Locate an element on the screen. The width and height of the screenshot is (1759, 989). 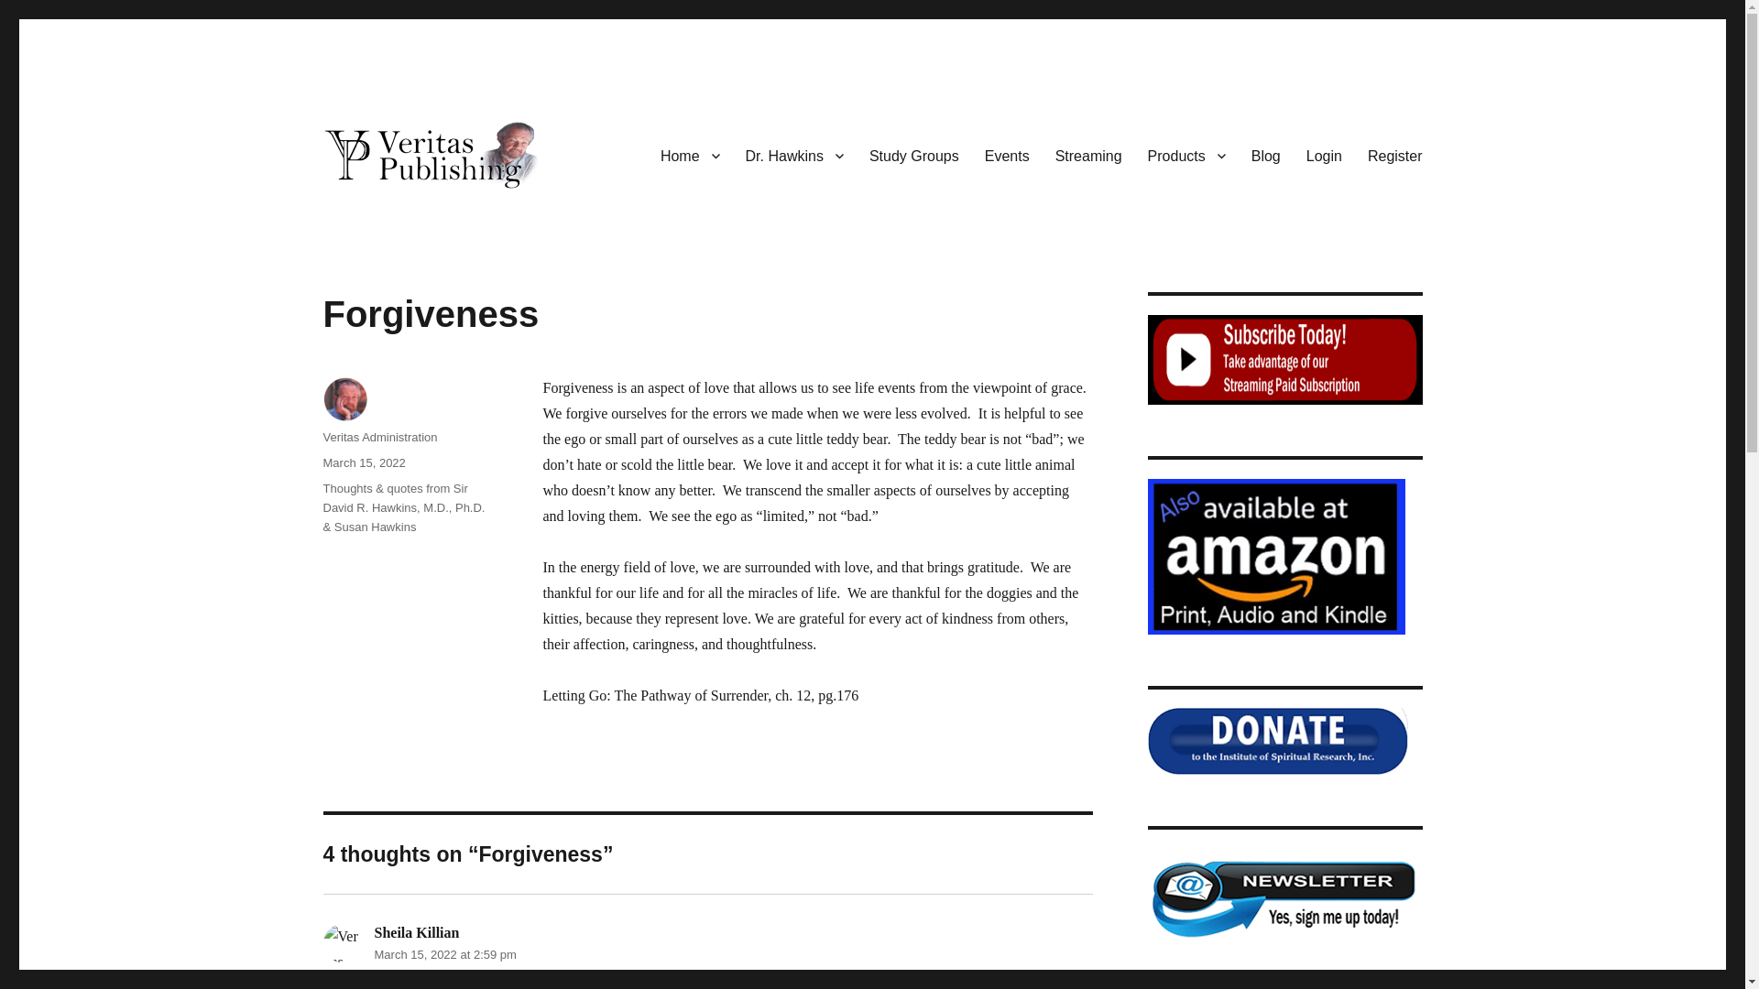
Products is located at coordinates (1185, 156).